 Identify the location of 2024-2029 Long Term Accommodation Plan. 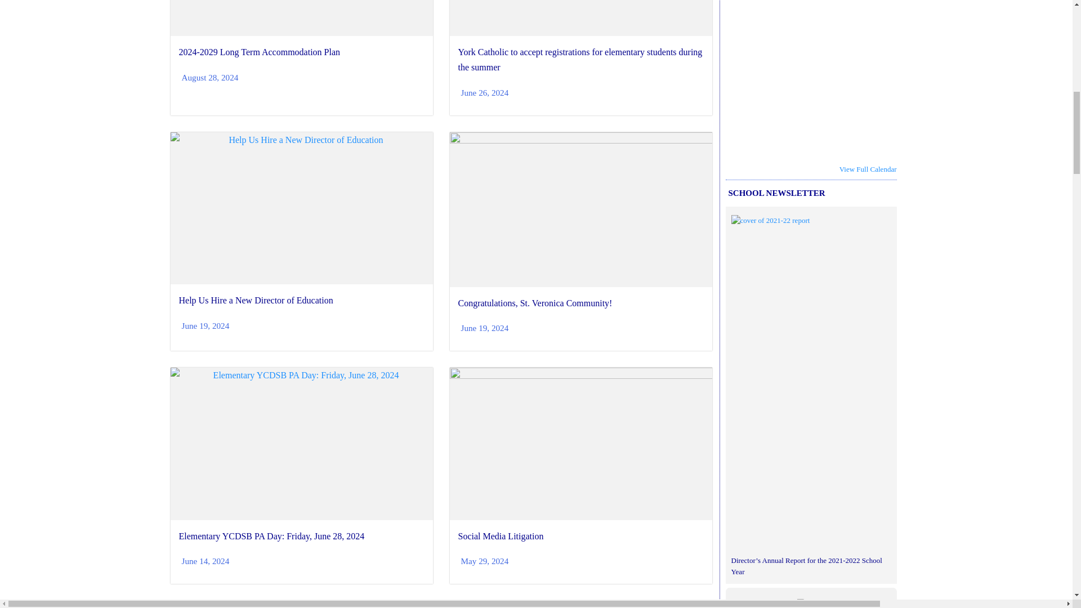
(260, 52).